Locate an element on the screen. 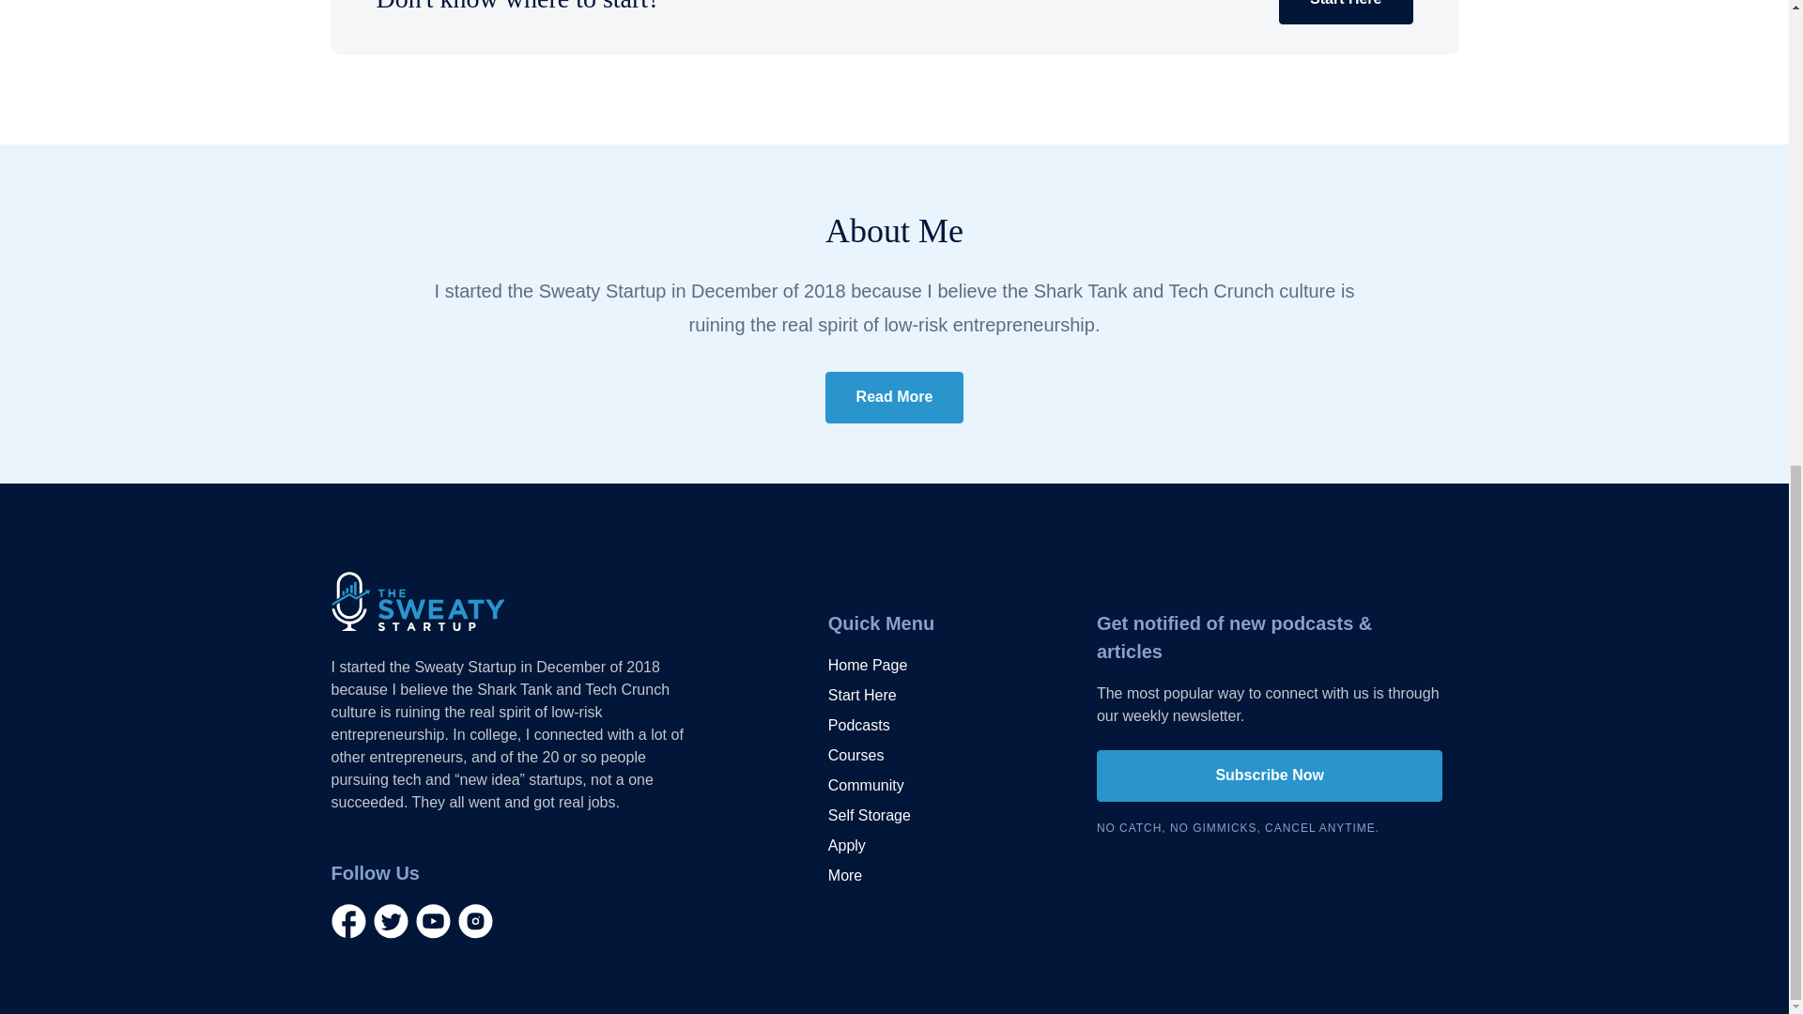  Read More is located at coordinates (895, 398).